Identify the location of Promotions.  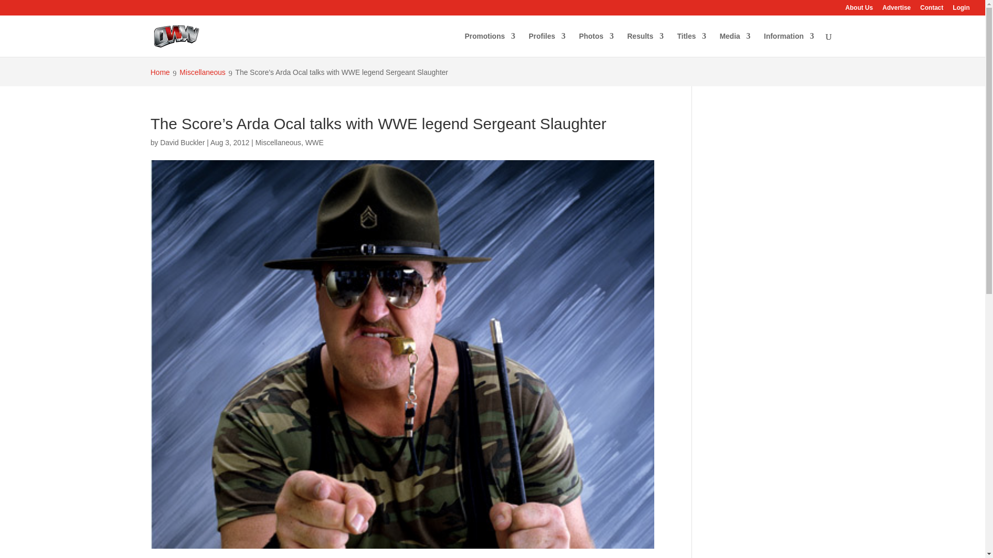
(490, 44).